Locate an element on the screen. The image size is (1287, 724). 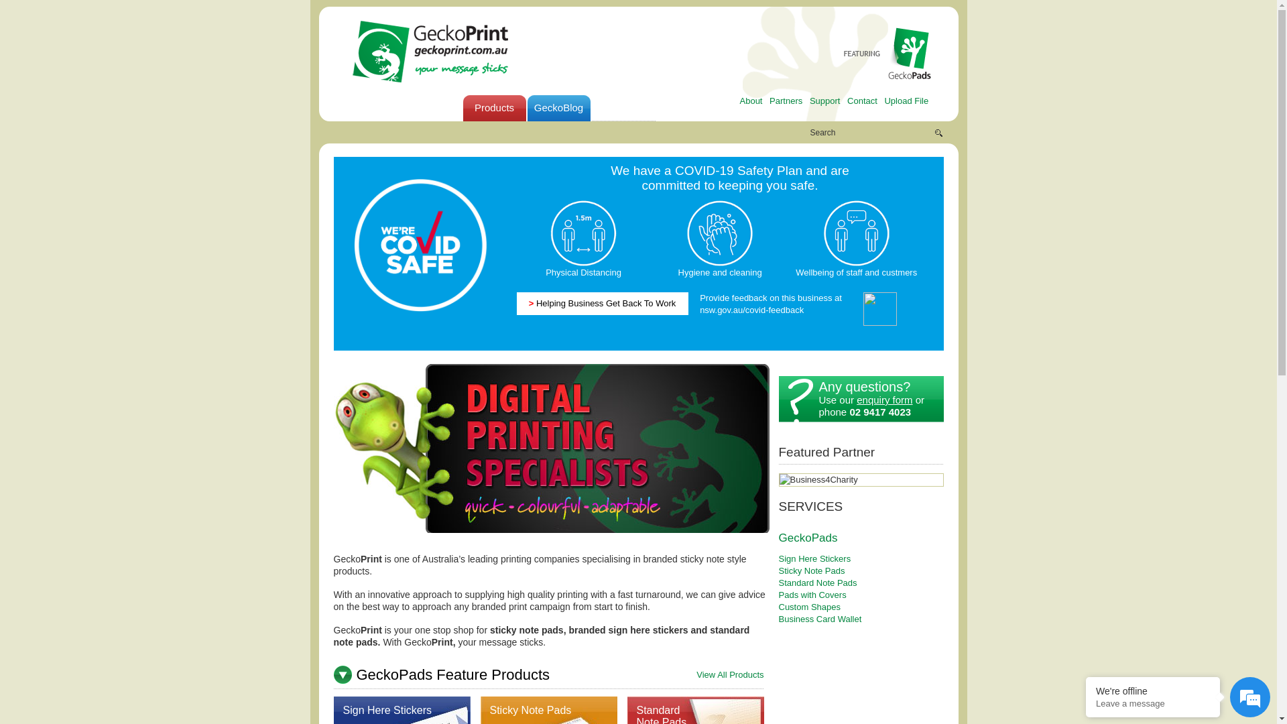
GeckoPads is located at coordinates (808, 538).